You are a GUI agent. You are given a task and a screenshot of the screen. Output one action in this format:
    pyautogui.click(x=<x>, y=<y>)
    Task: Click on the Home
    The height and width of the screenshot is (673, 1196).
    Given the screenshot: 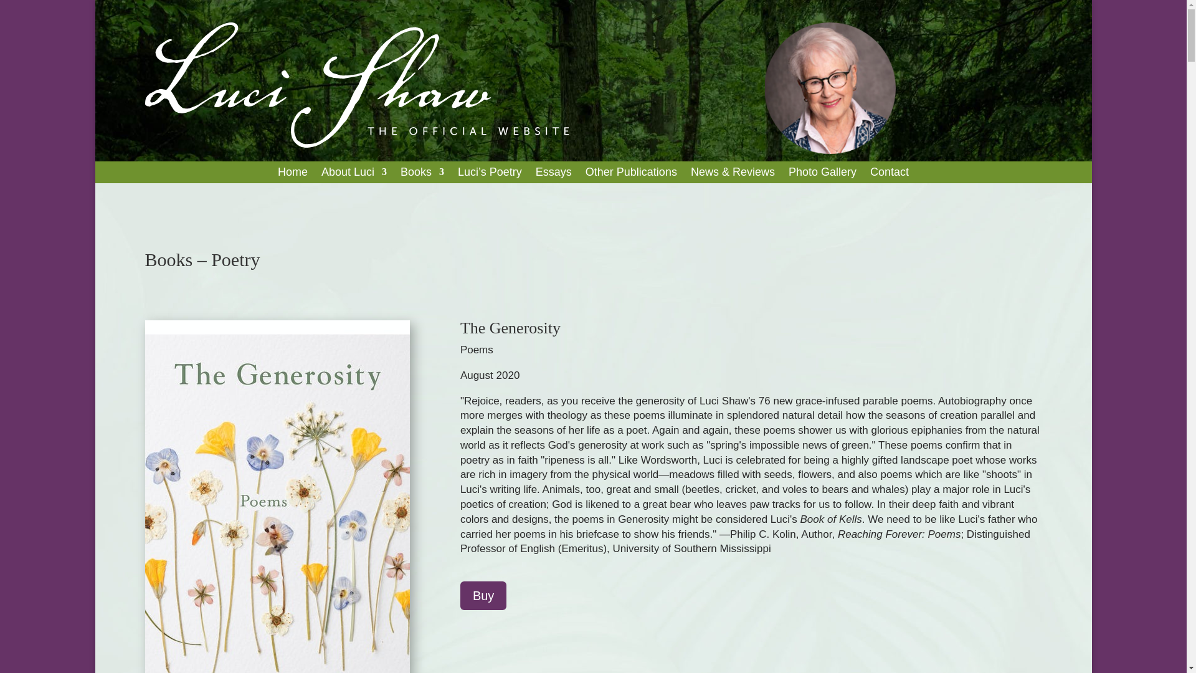 What is the action you would take?
    pyautogui.click(x=292, y=174)
    